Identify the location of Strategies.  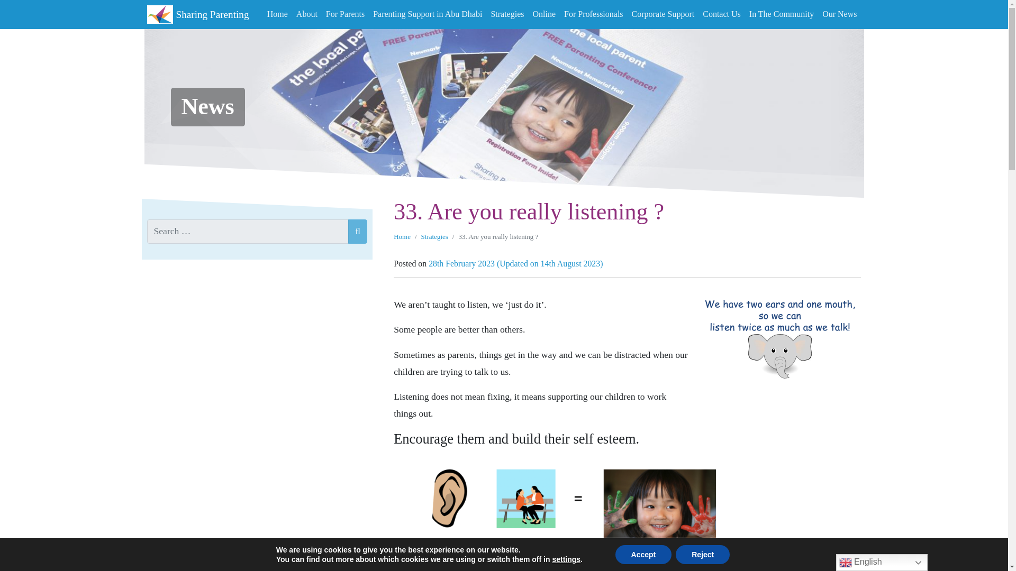
(434, 236).